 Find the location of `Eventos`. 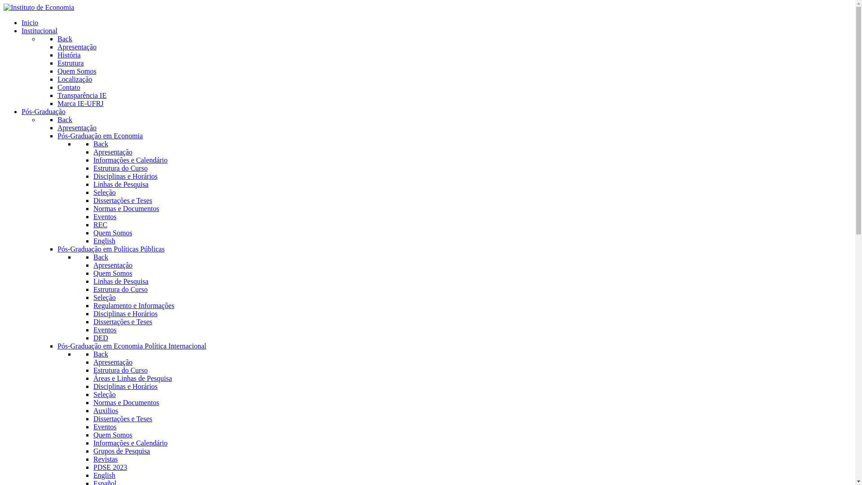

Eventos is located at coordinates (105, 216).